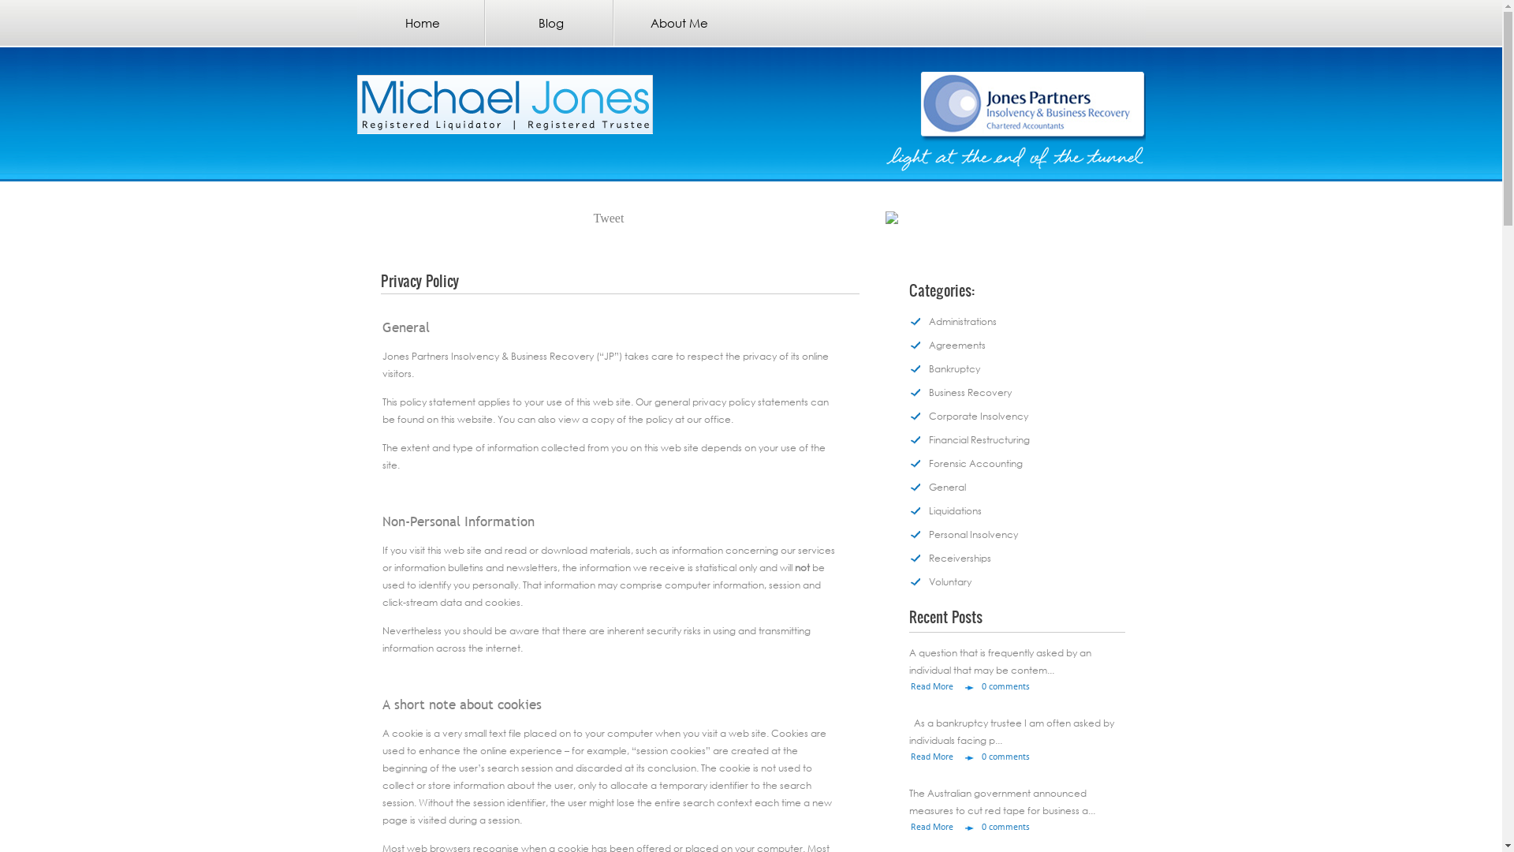 This screenshot has height=852, width=1514. I want to click on Blog, so click(549, 23).